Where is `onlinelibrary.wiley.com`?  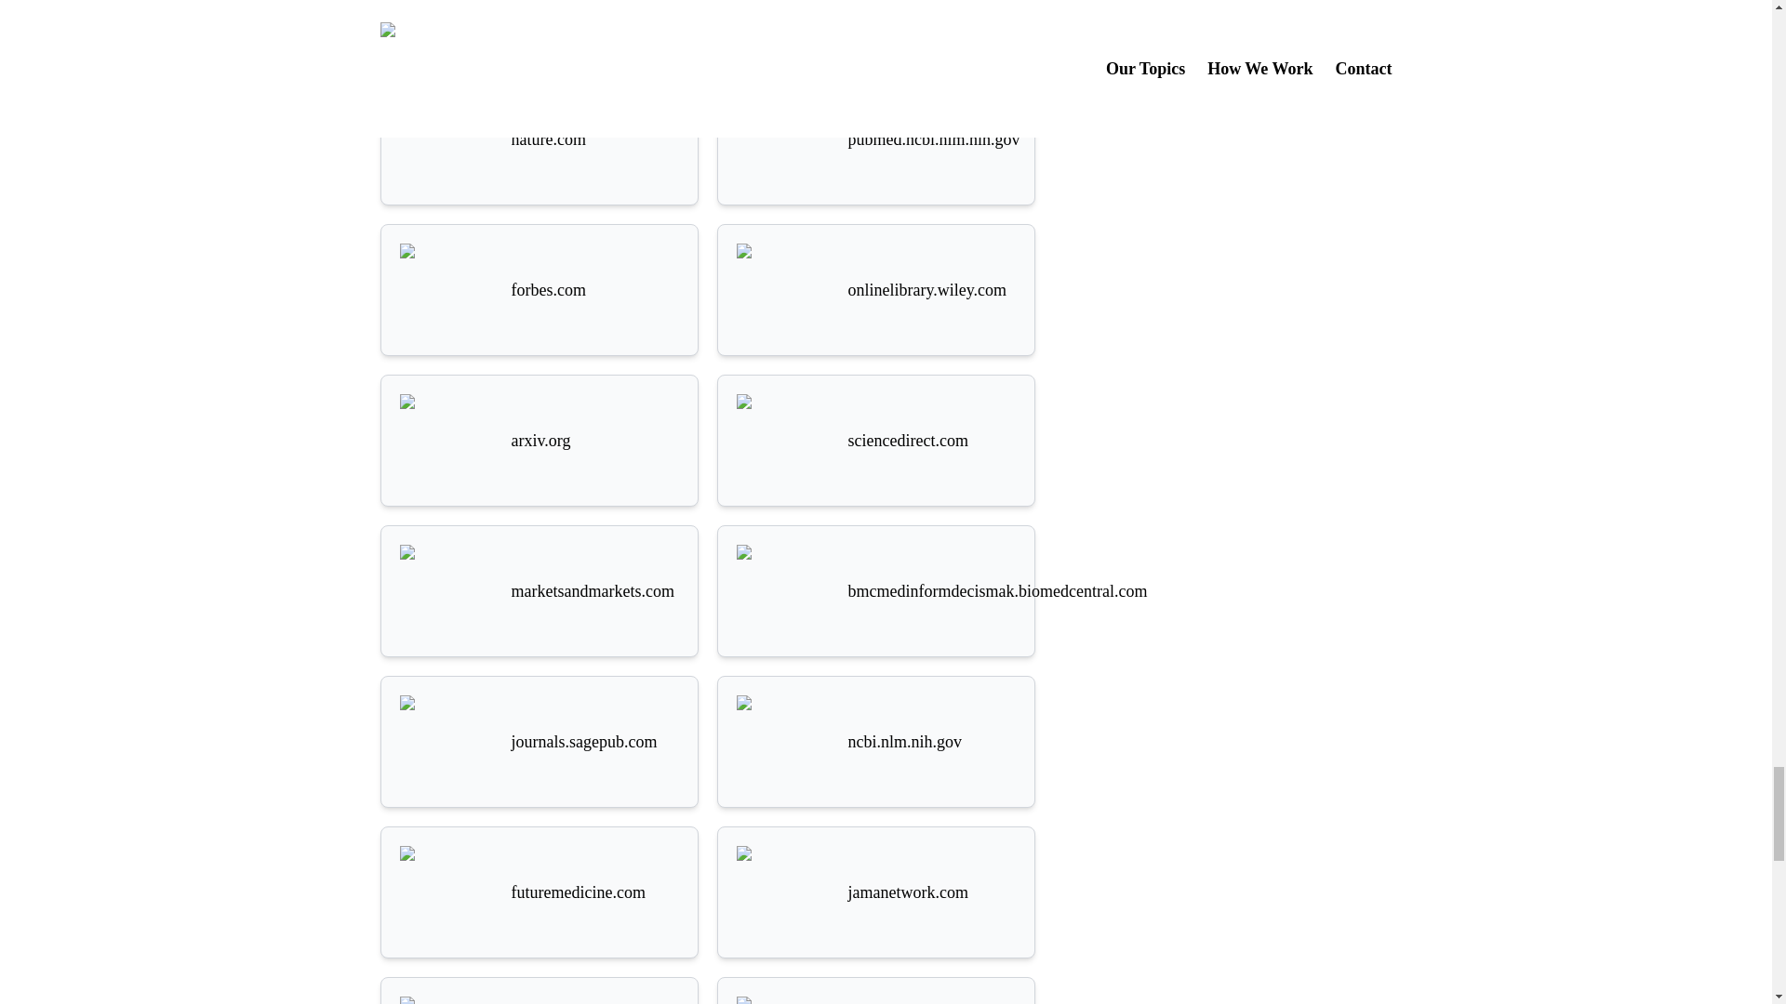
onlinelibrary.wiley.com is located at coordinates (876, 290).